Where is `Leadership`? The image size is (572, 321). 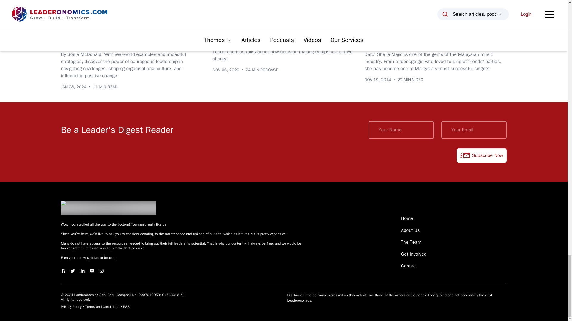
Leadership is located at coordinates (100, 19).